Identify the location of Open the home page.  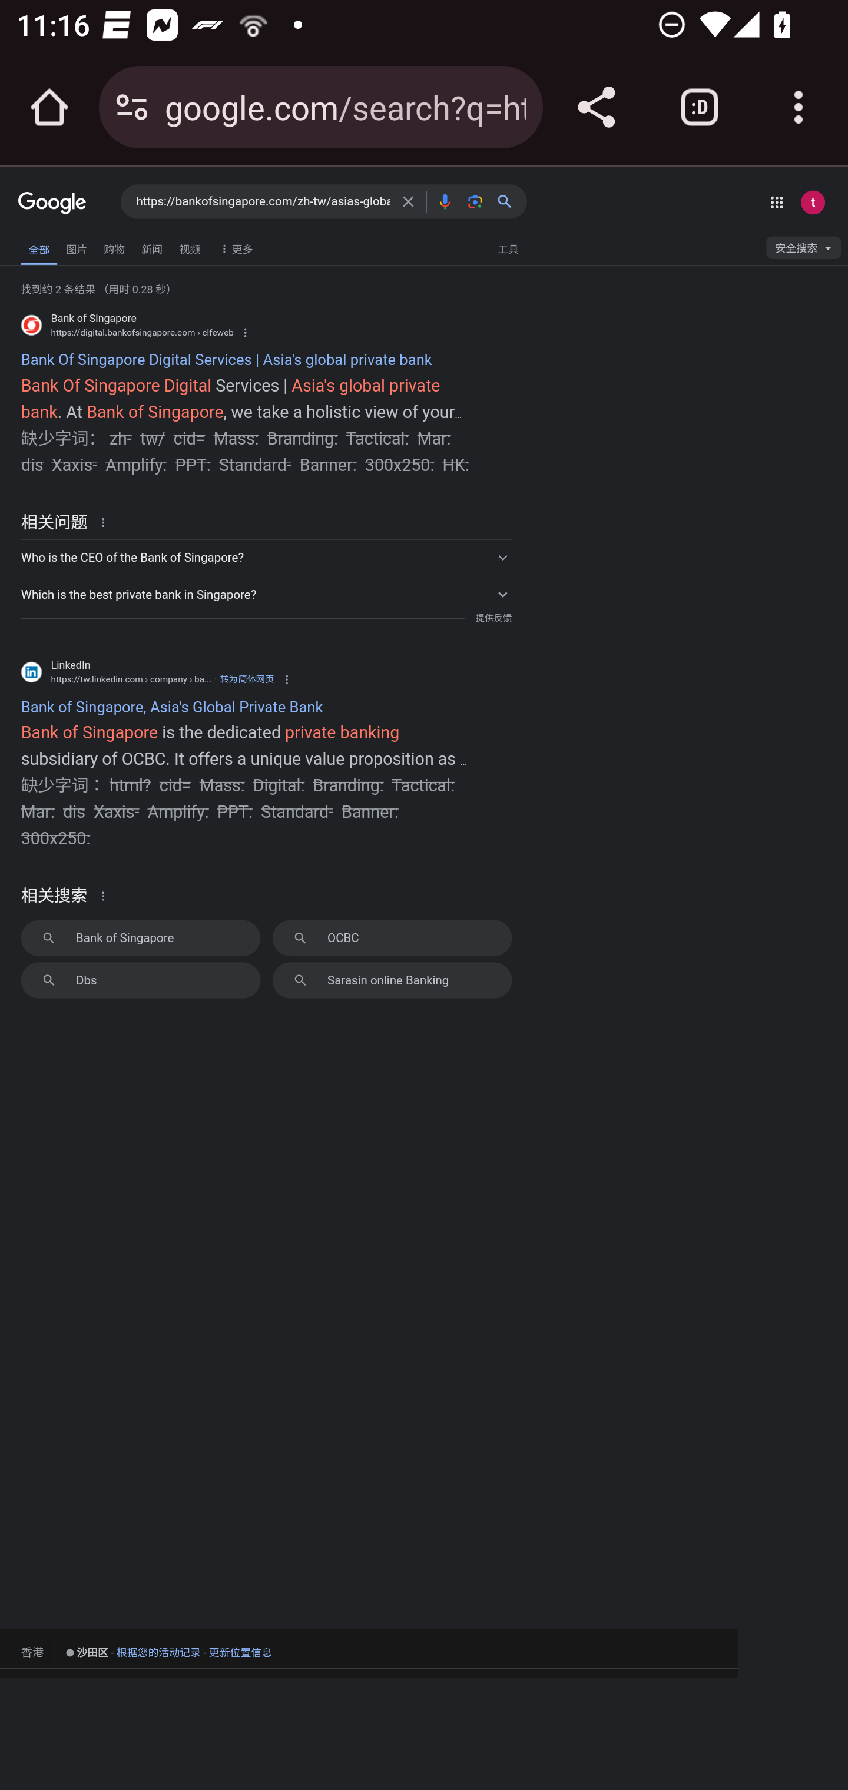
(49, 107).